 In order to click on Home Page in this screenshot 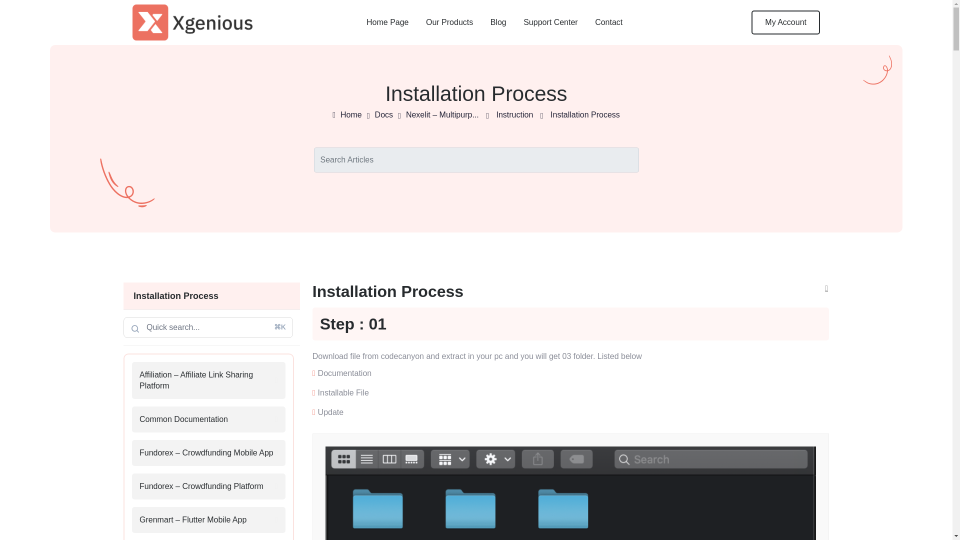, I will do `click(387, 22)`.